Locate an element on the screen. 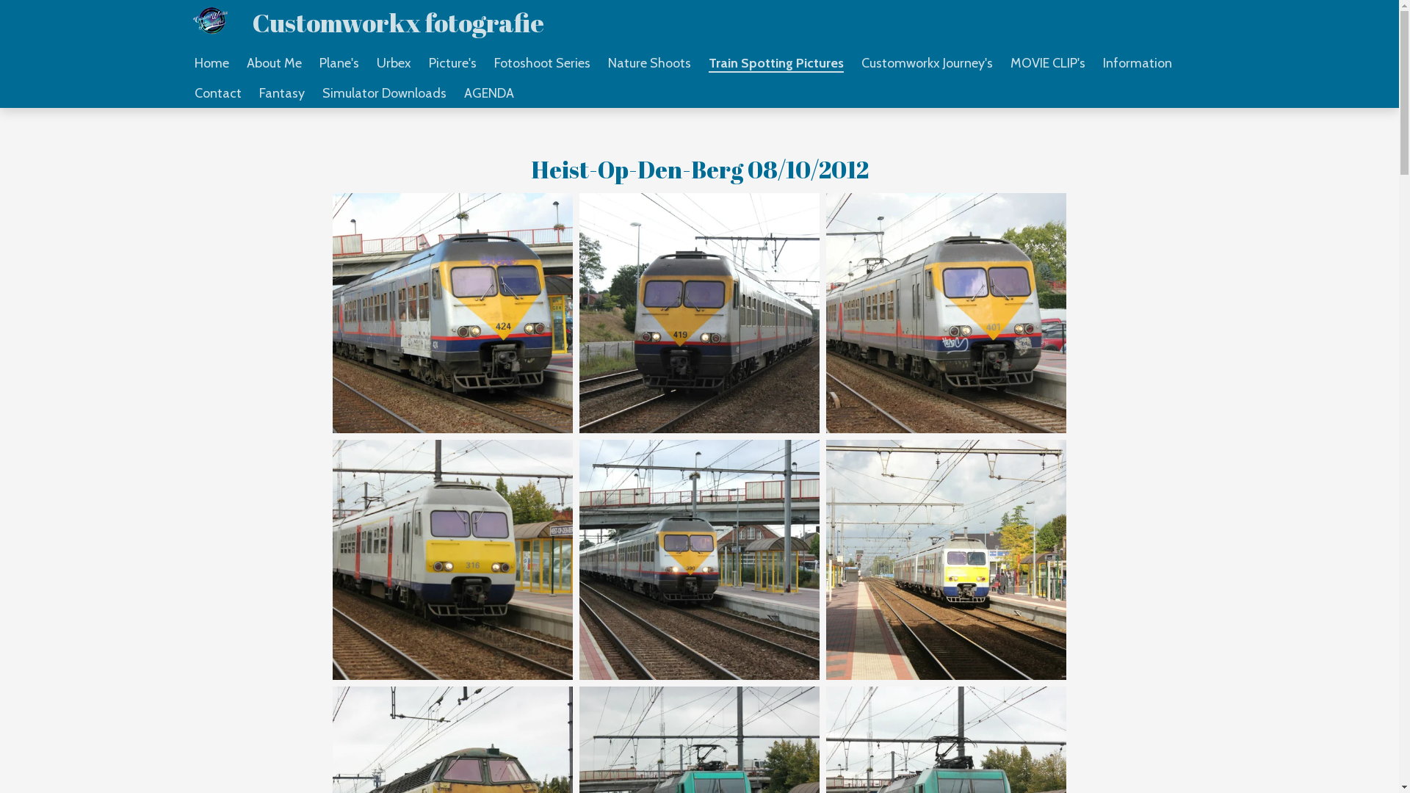 This screenshot has height=793, width=1410. Information is located at coordinates (1138, 63).